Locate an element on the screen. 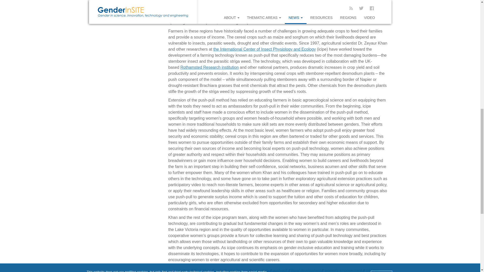 The image size is (484, 272). SUBSCRIBE is located at coordinates (108, 4).